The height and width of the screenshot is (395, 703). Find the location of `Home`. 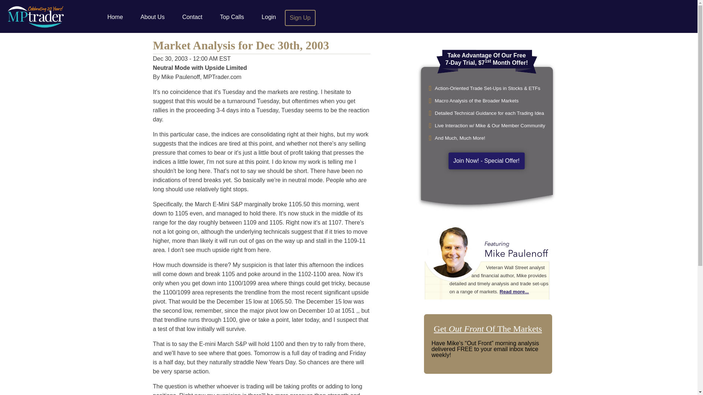

Home is located at coordinates (115, 18).